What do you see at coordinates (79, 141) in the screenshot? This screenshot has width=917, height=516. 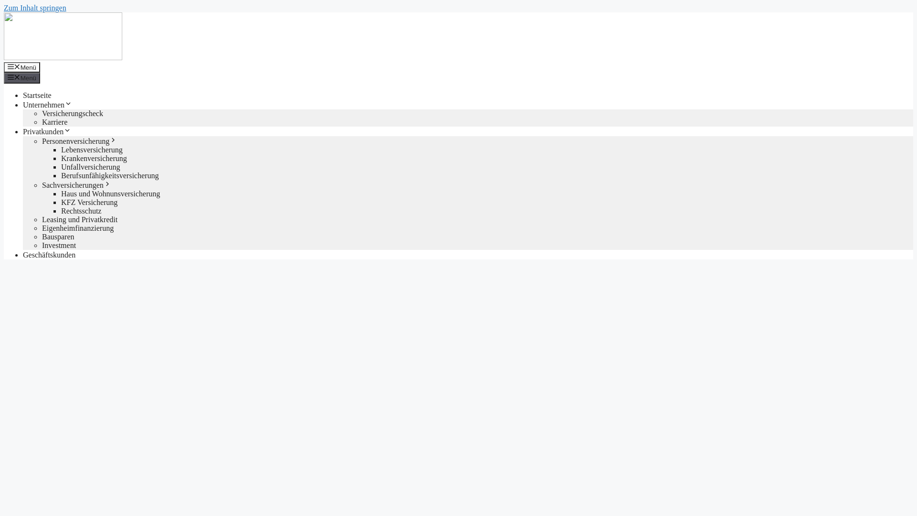 I see `Personenversicherung` at bounding box center [79, 141].